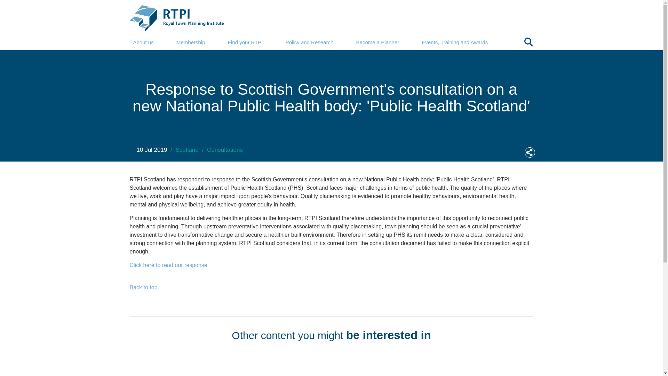  Describe the element at coordinates (191, 42) in the screenshot. I see `Membership` at that location.